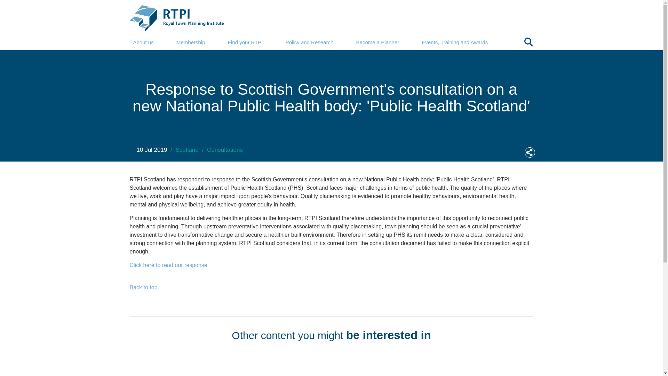  Describe the element at coordinates (191, 42) in the screenshot. I see `Membership` at that location.